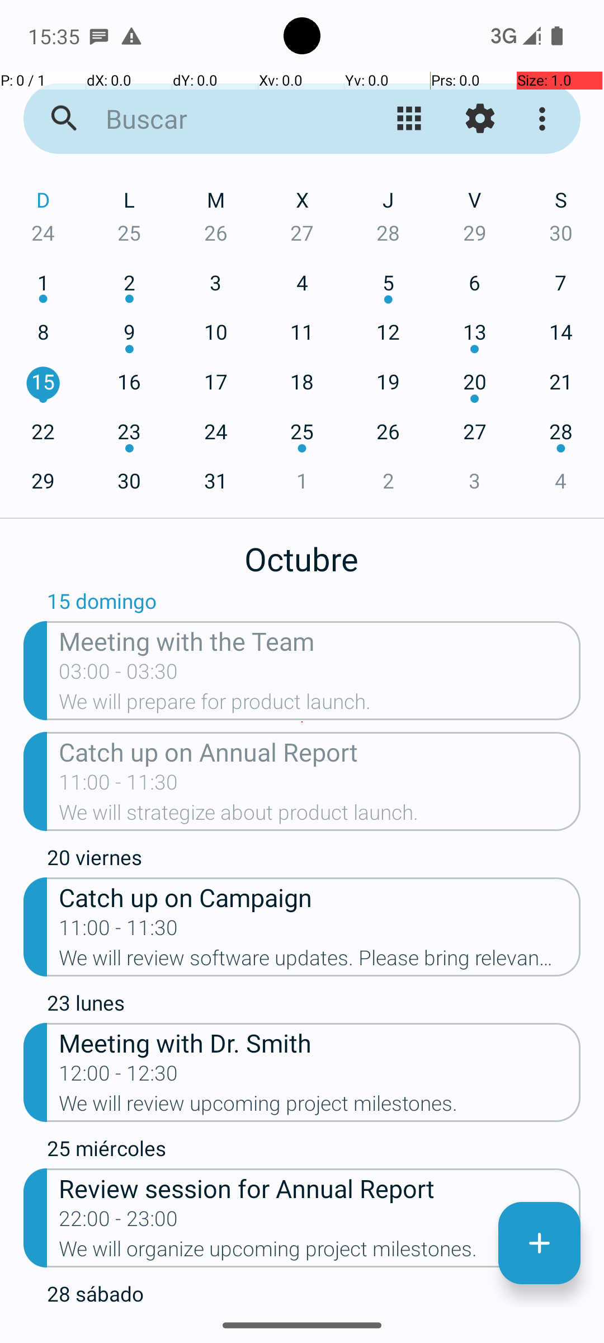  I want to click on 20 viernes, so click(314, 860).